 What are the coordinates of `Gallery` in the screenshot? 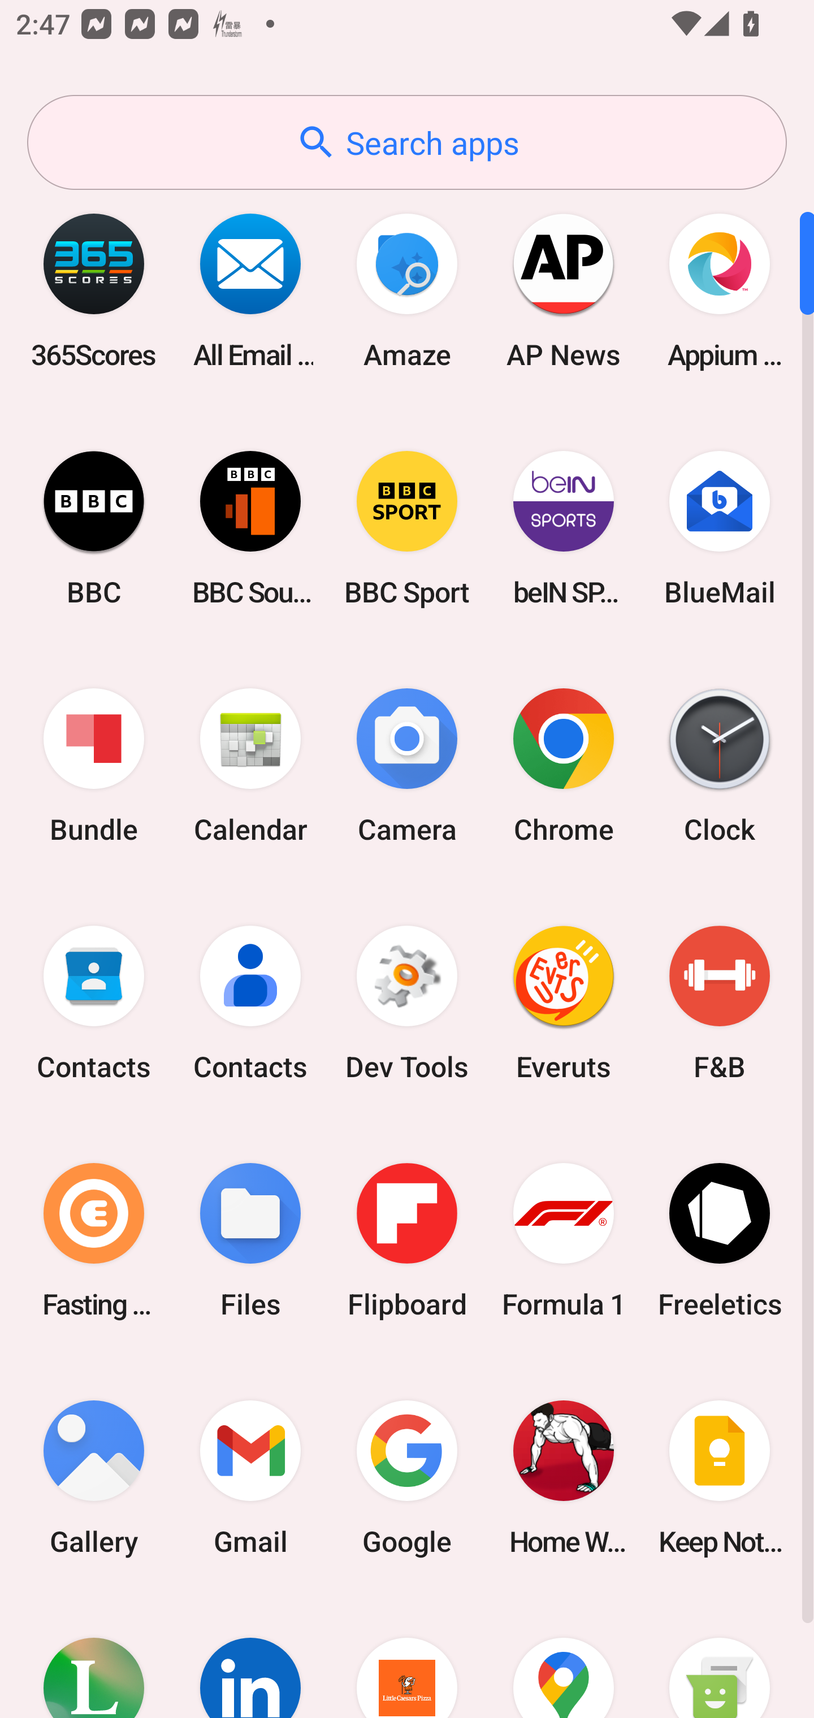 It's located at (94, 1477).